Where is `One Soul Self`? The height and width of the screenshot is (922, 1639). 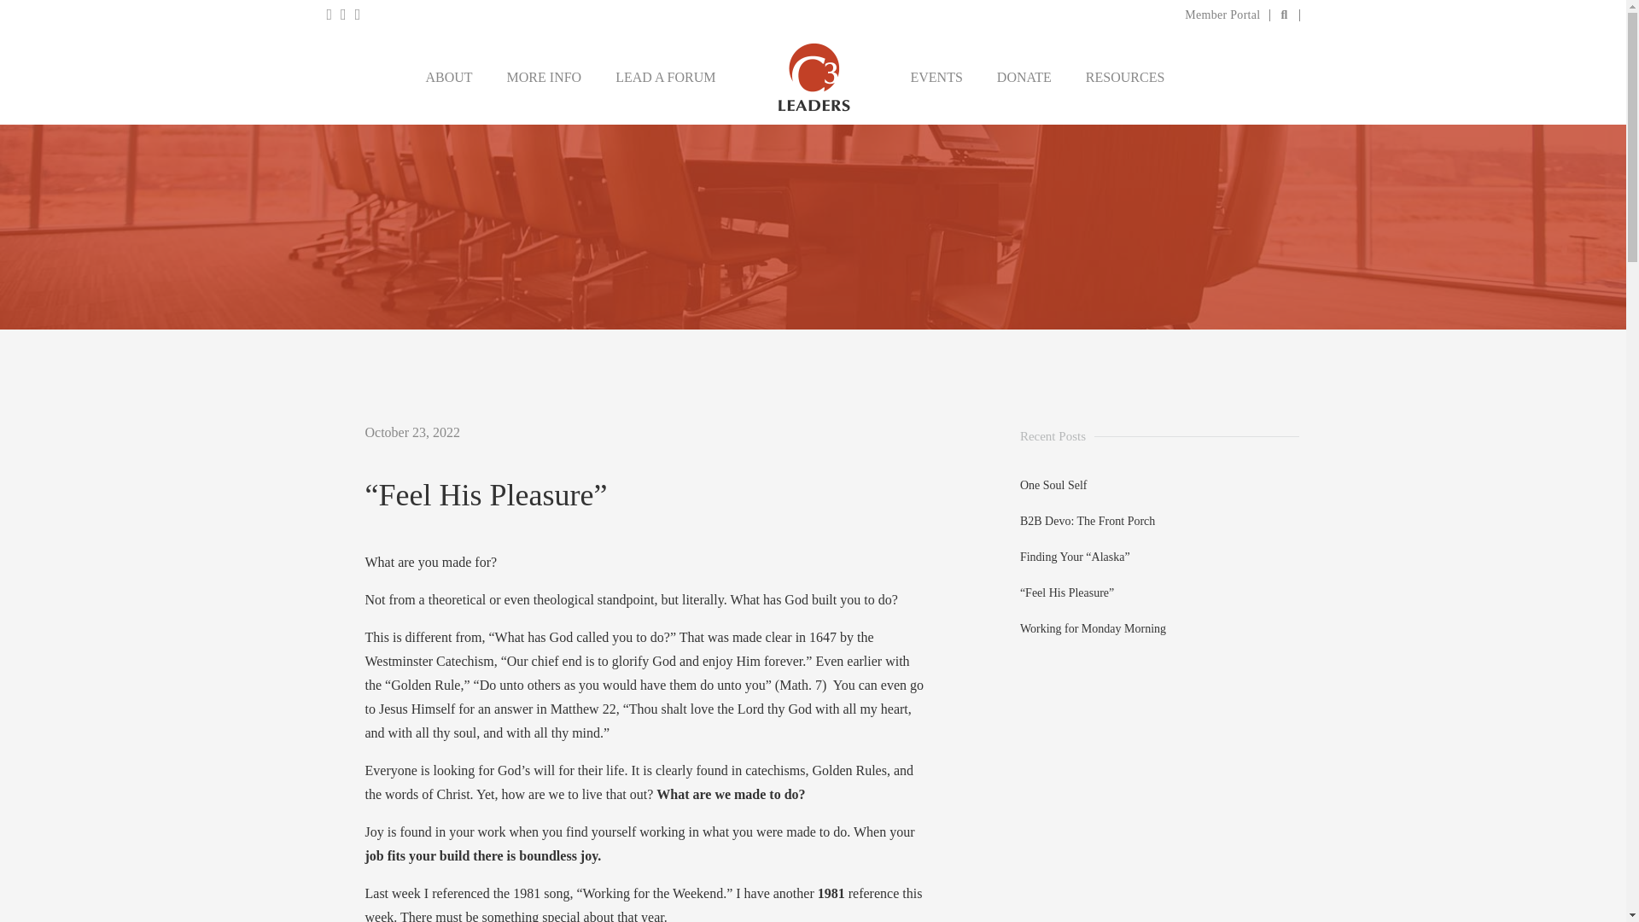
One Soul Self is located at coordinates (1053, 485).